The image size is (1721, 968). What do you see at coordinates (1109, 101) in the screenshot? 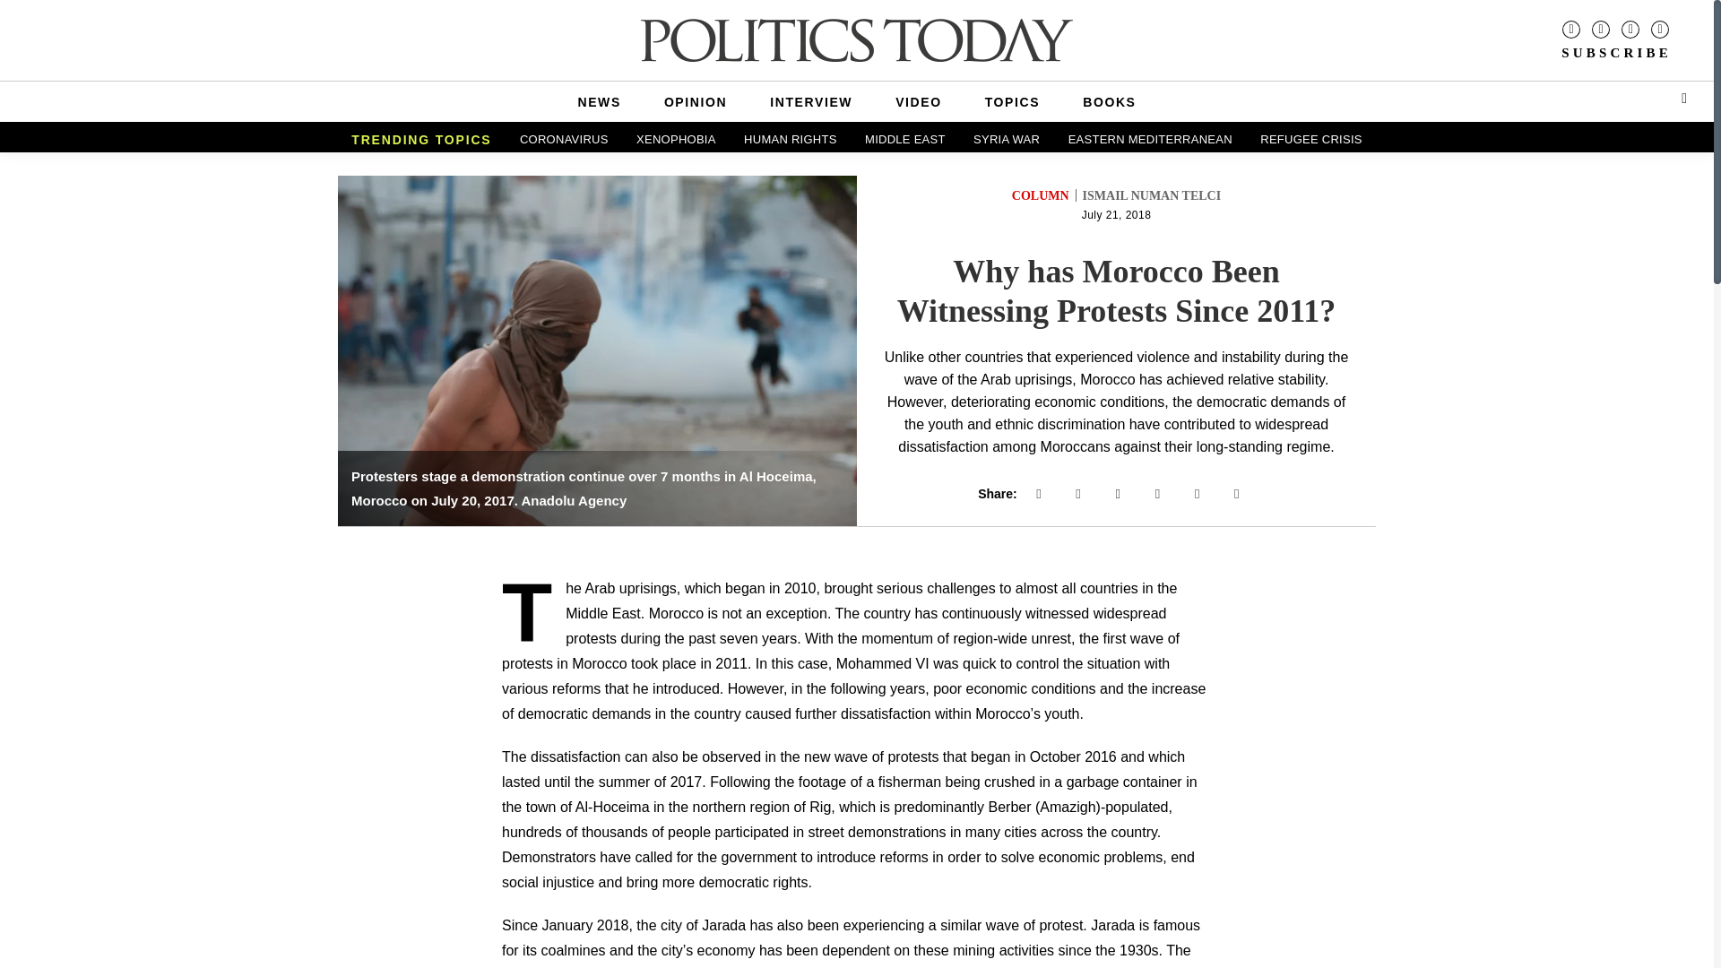
I see `BOOKS` at bounding box center [1109, 101].